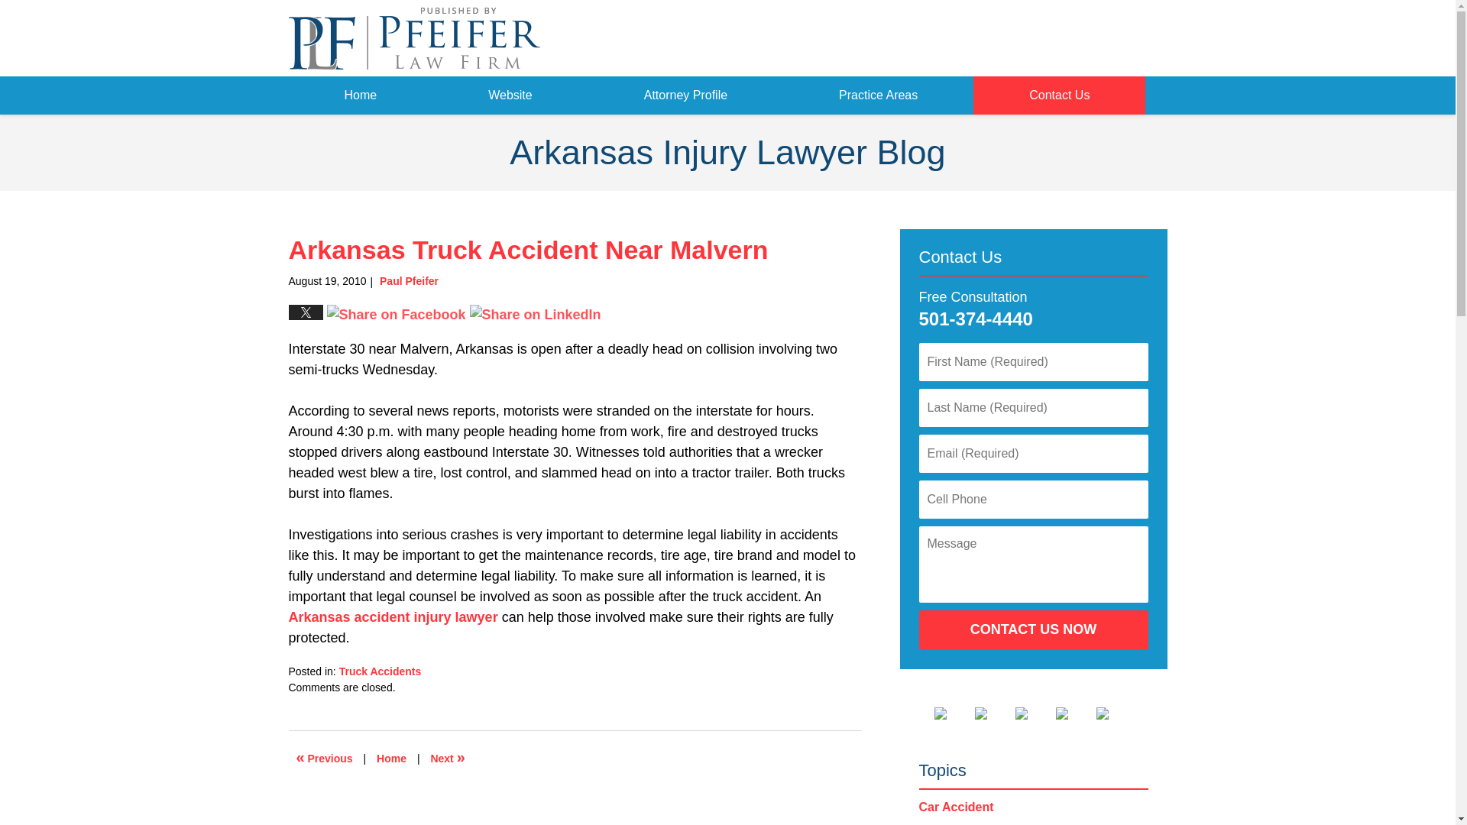 The height and width of the screenshot is (825, 1467). I want to click on Car Accident, so click(955, 807).